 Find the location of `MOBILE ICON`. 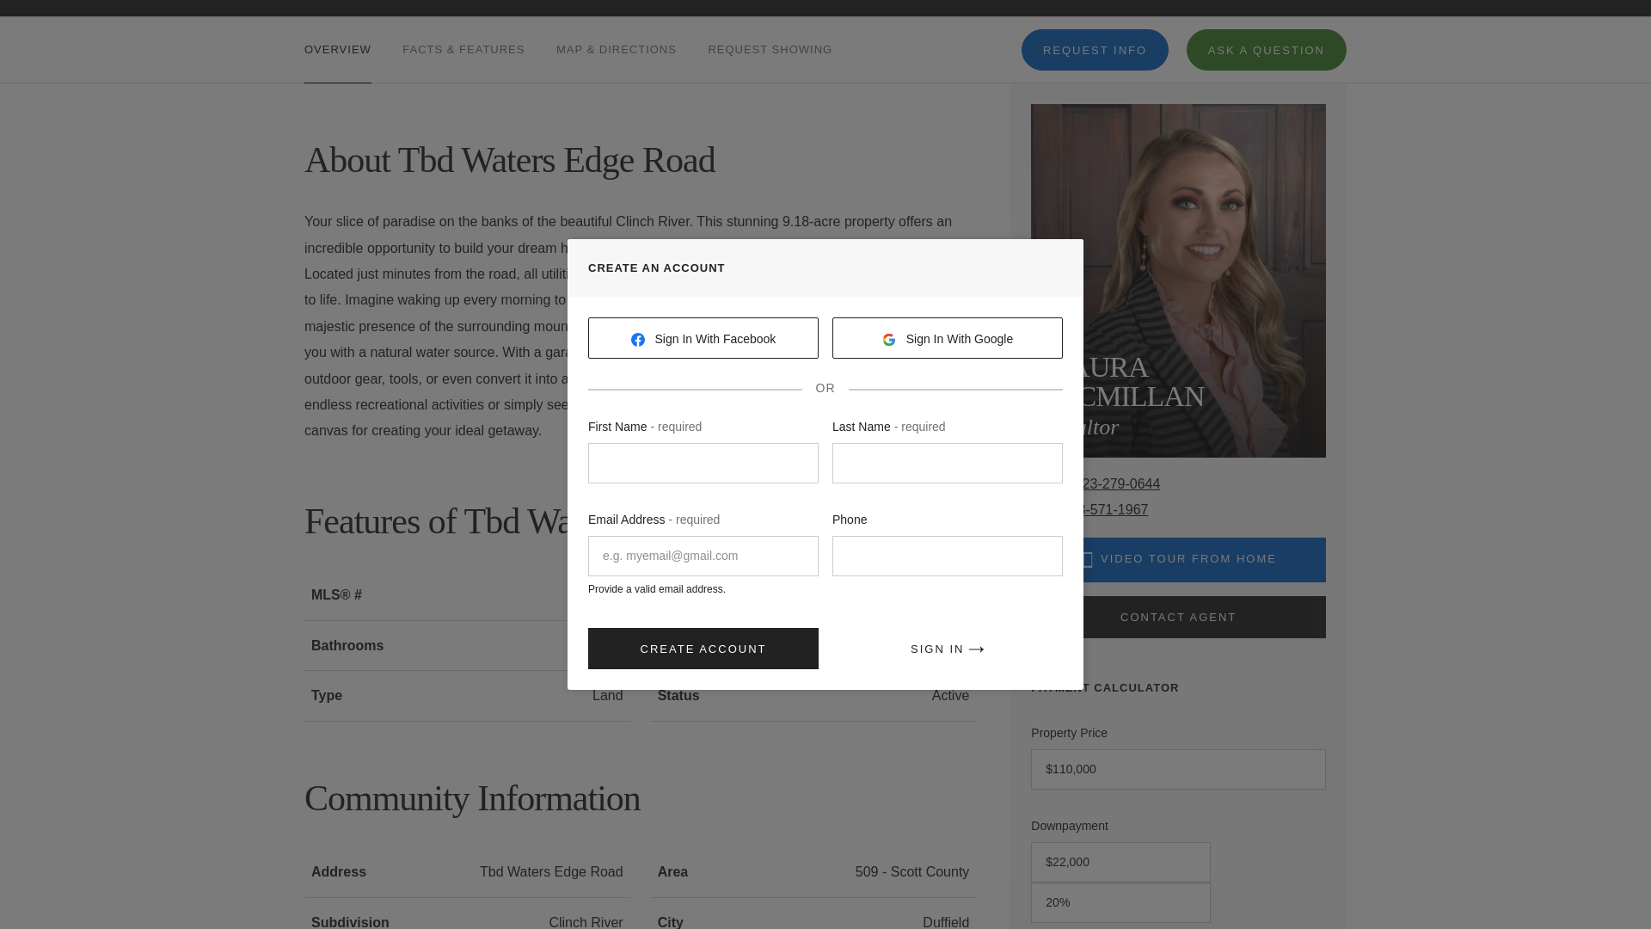

MOBILE ICON is located at coordinates (1087, 559).